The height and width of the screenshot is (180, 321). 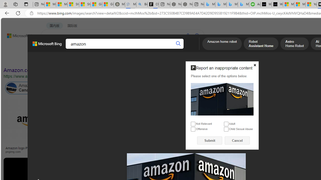 I want to click on Amazon India, so click(x=213, y=88).